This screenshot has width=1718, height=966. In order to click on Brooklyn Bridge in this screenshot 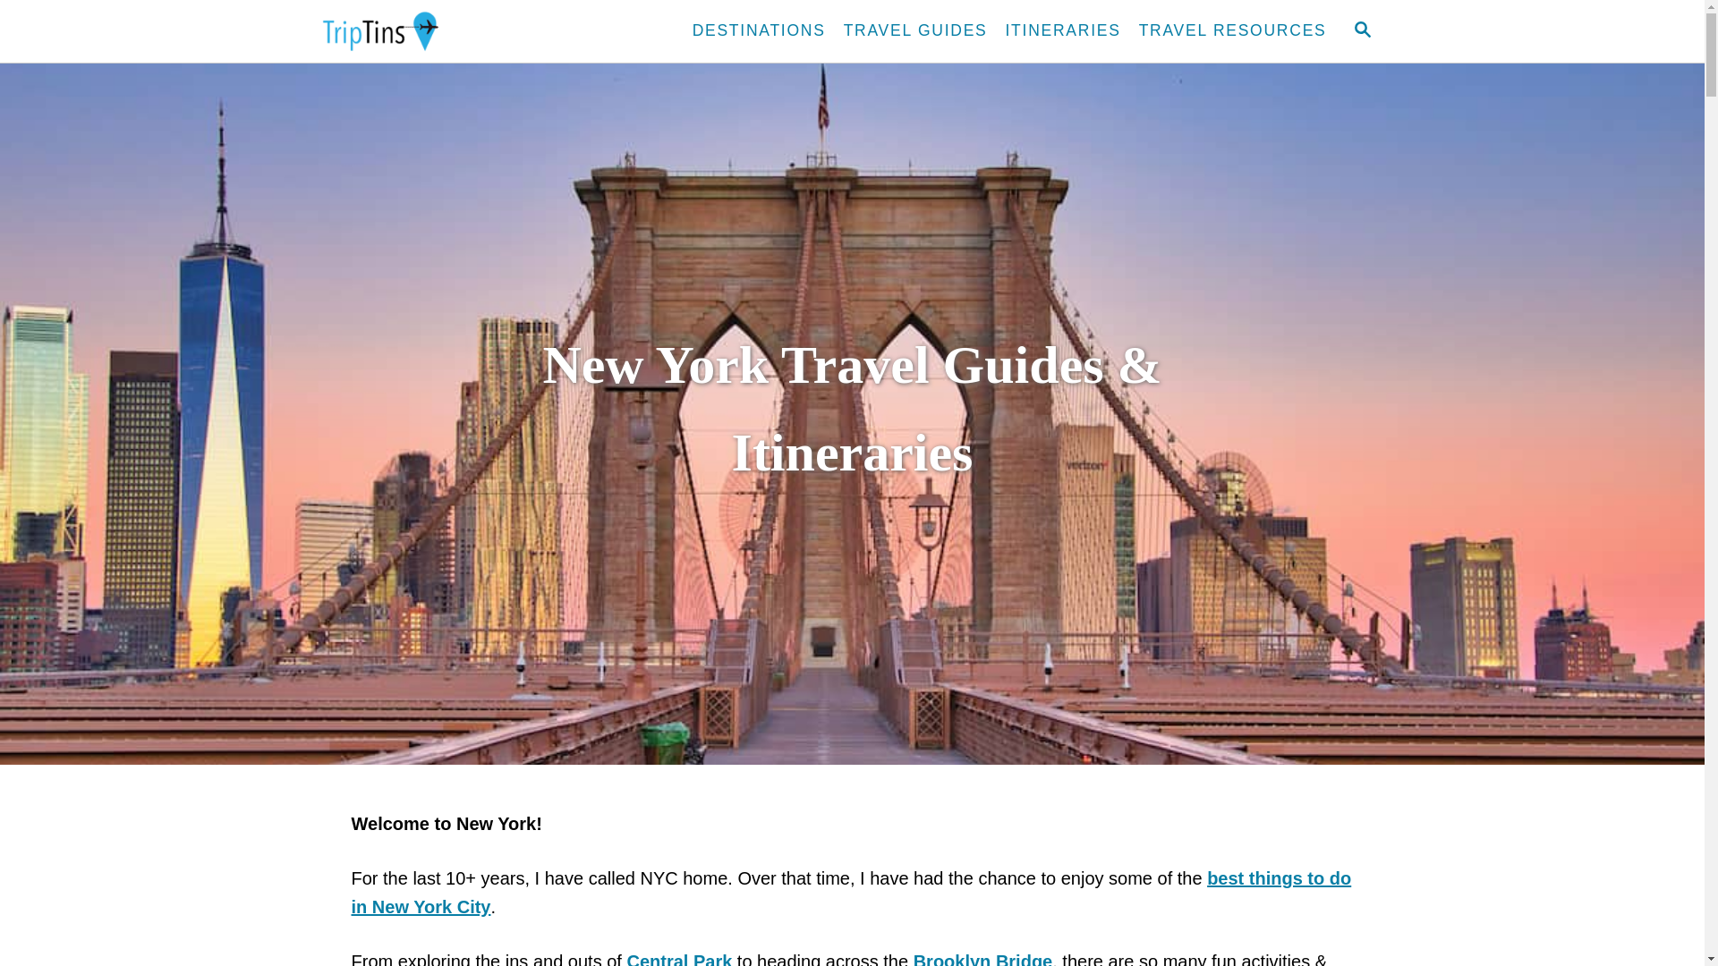, I will do `click(982, 959)`.